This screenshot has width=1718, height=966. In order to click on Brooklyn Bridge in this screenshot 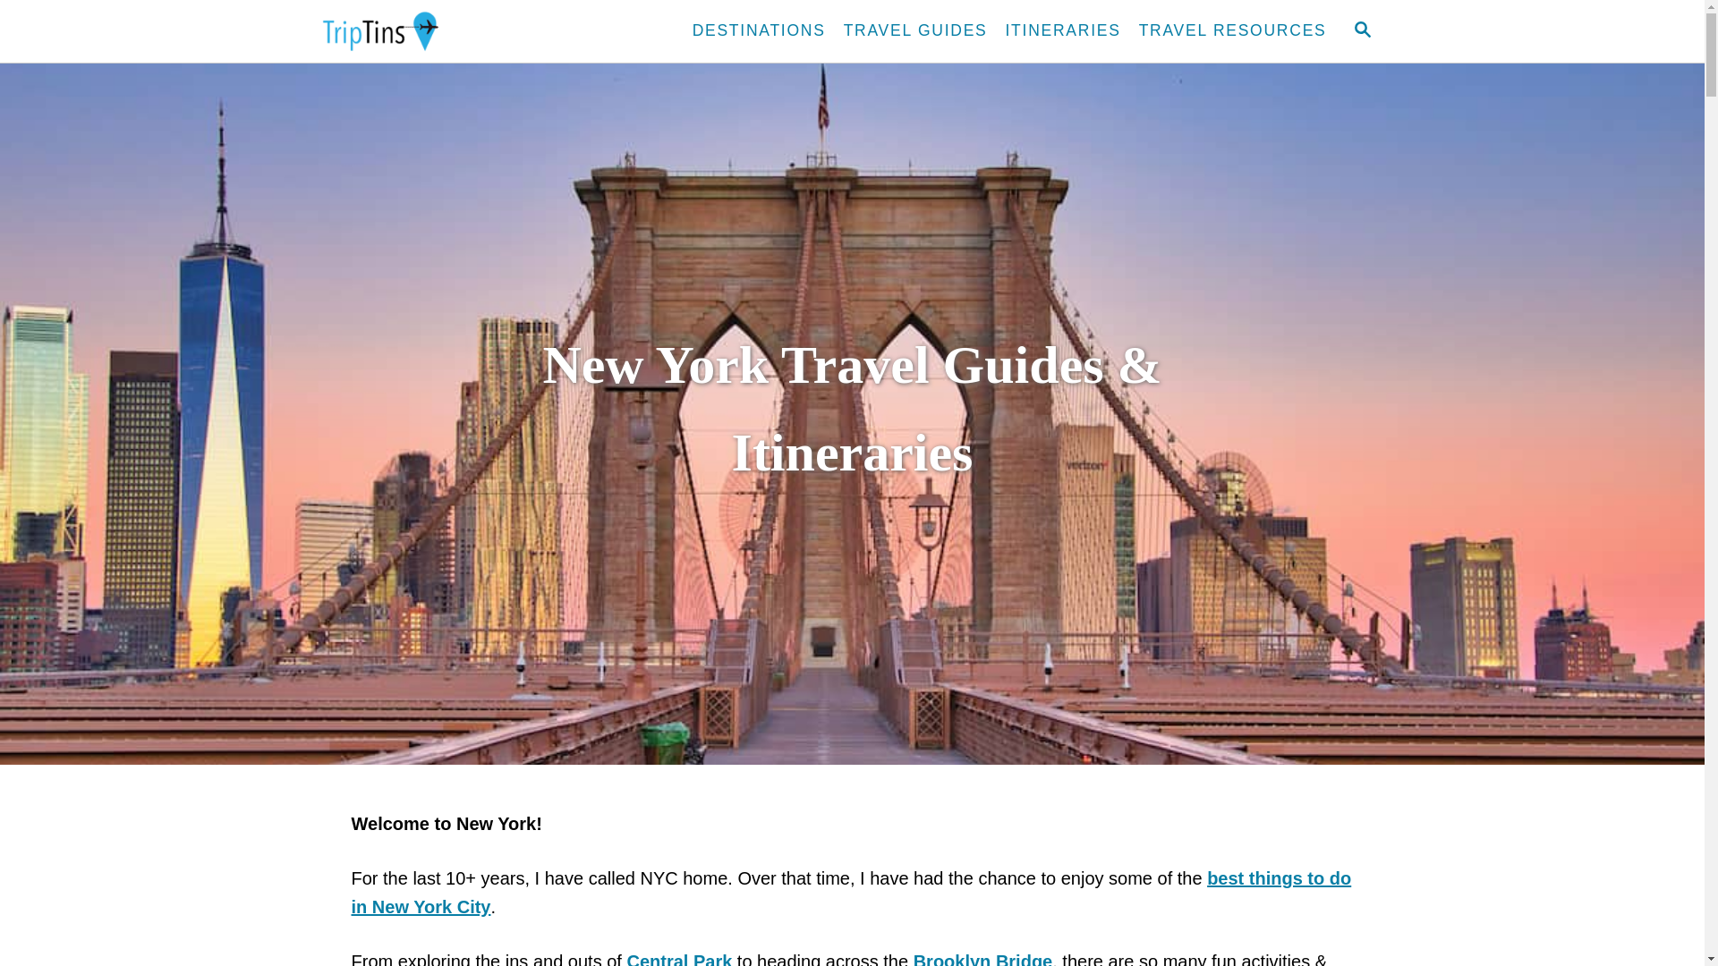, I will do `click(982, 959)`.